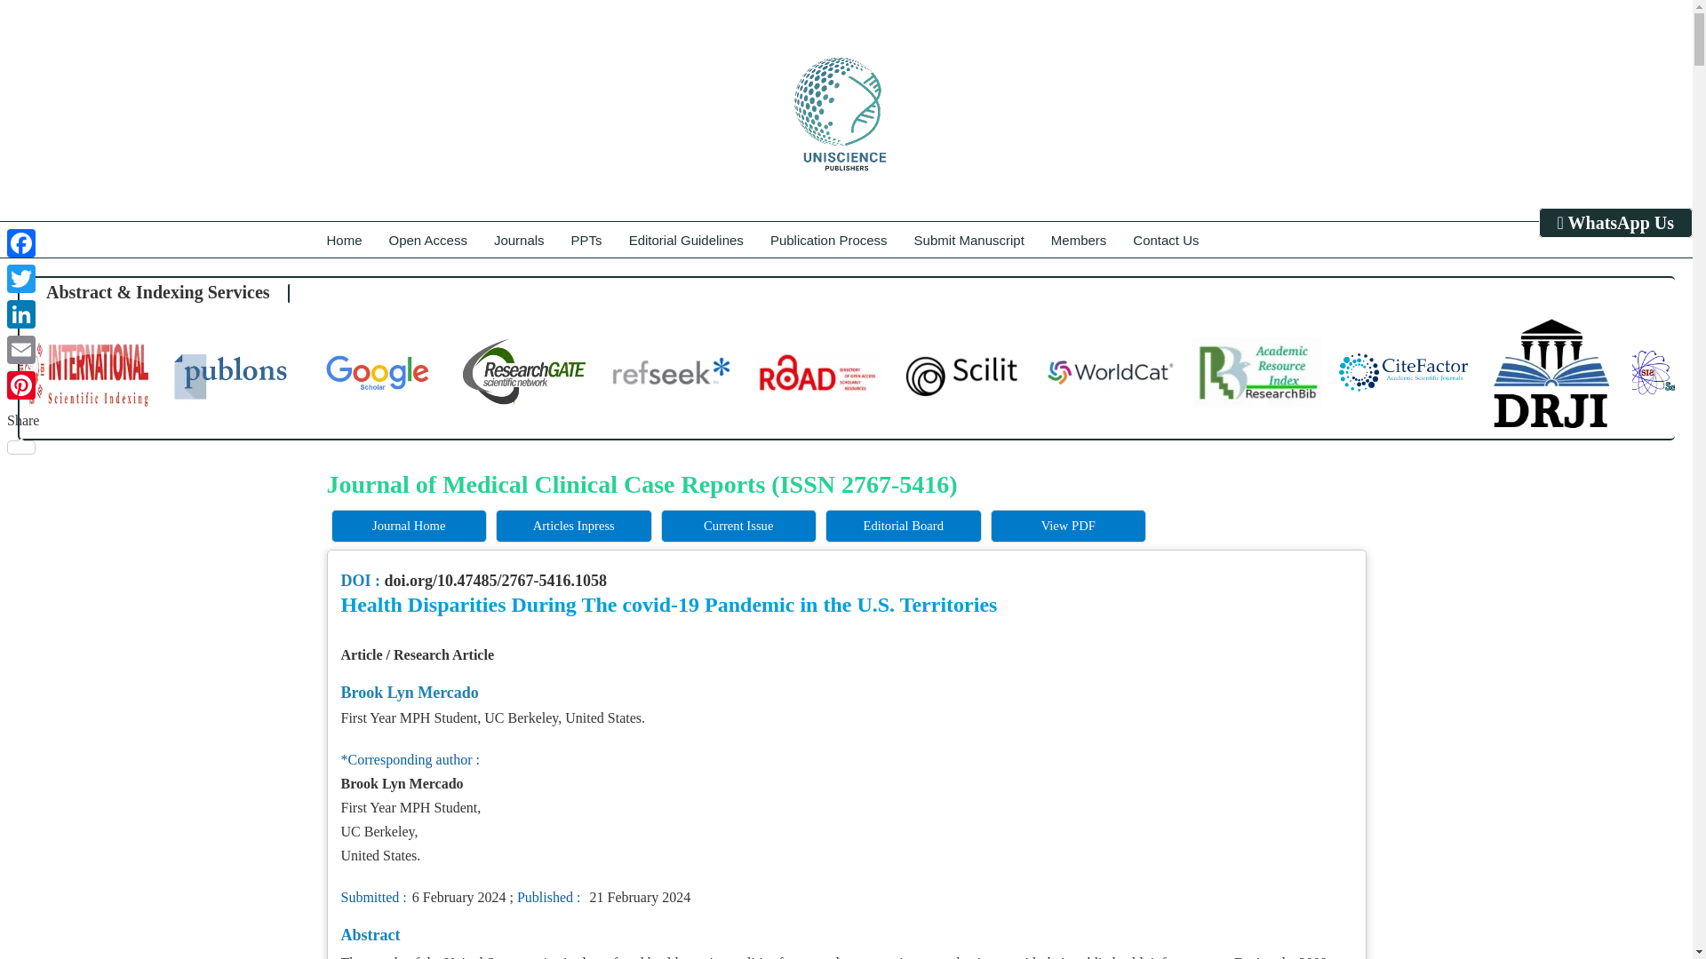 Image resolution: width=1706 pixels, height=959 pixels. What do you see at coordinates (428, 240) in the screenshot?
I see `Open Access` at bounding box center [428, 240].